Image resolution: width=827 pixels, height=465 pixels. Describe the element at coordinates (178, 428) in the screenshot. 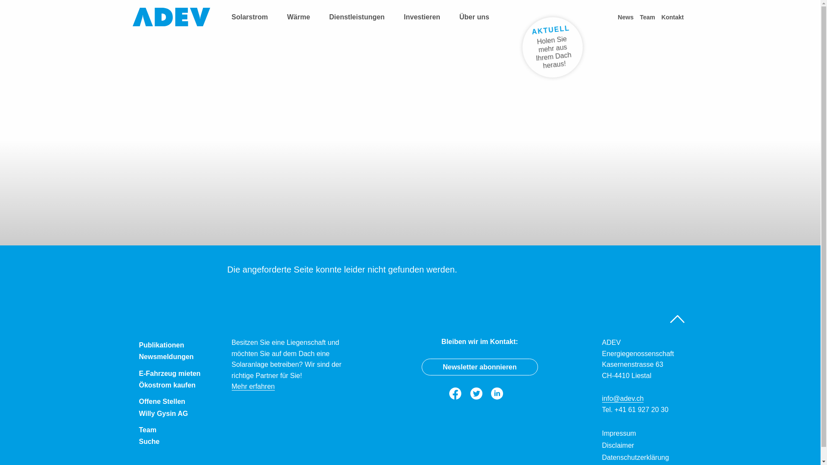

I see `Team` at that location.